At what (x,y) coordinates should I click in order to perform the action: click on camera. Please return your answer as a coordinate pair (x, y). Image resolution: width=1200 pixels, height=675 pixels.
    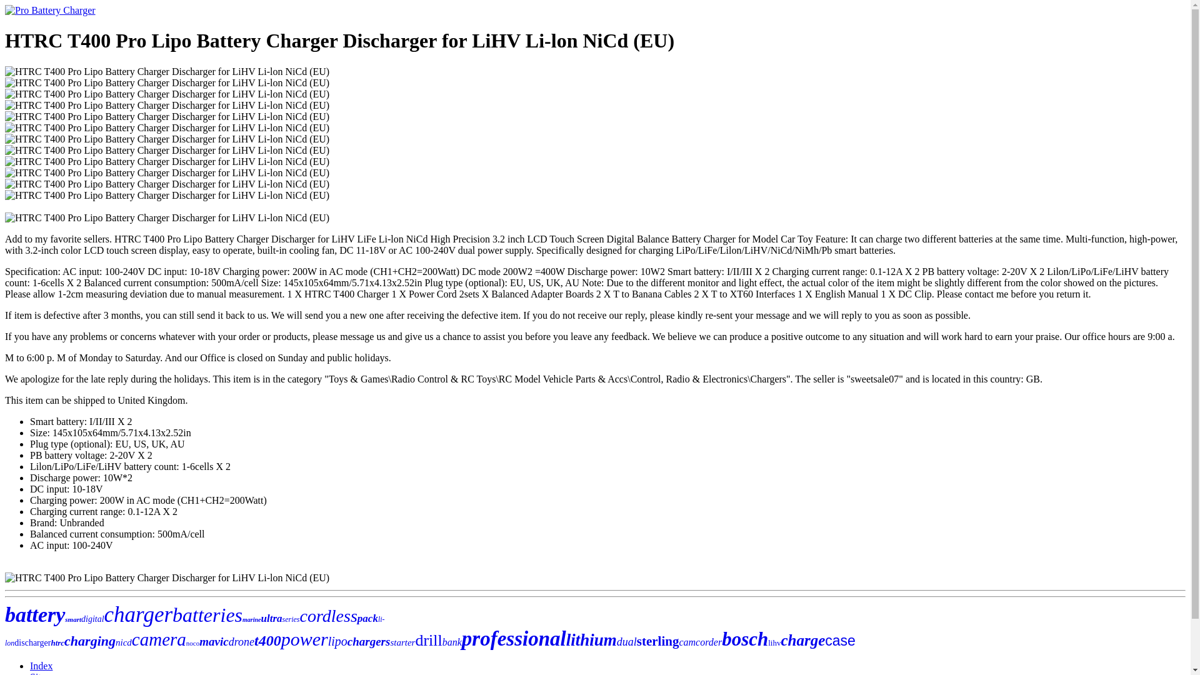
    Looking at the image, I should click on (159, 639).